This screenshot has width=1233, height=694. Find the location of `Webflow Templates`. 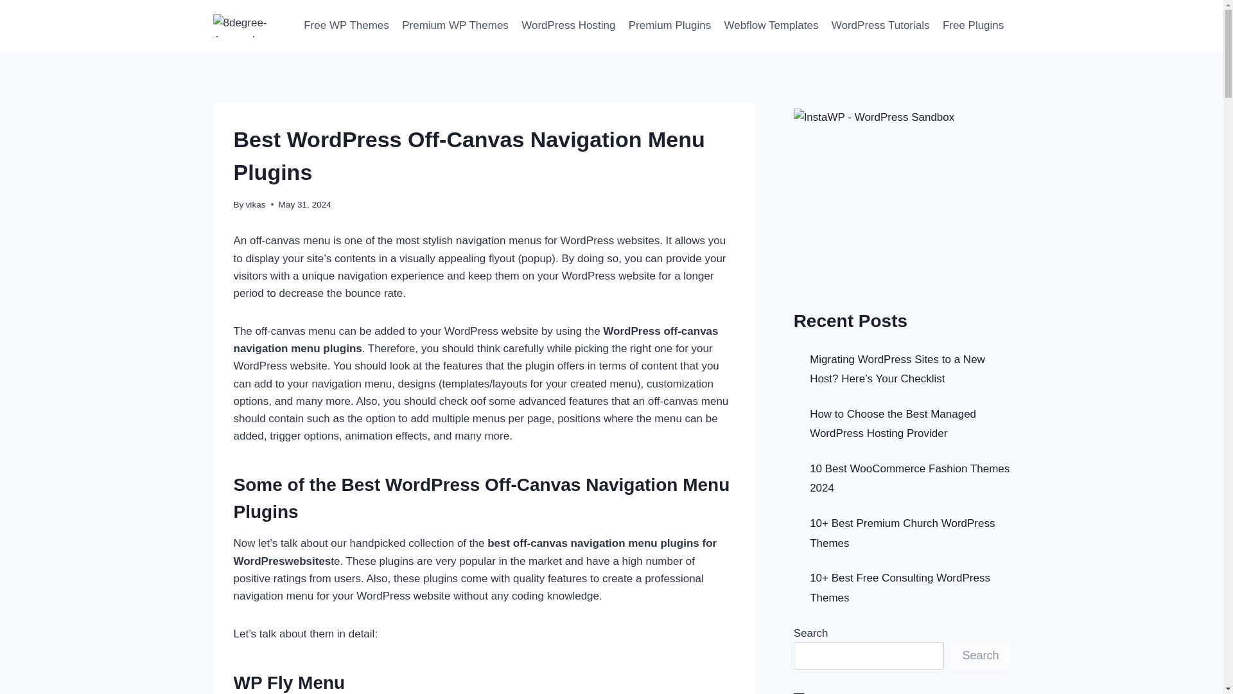

Webflow Templates is located at coordinates (771, 26).